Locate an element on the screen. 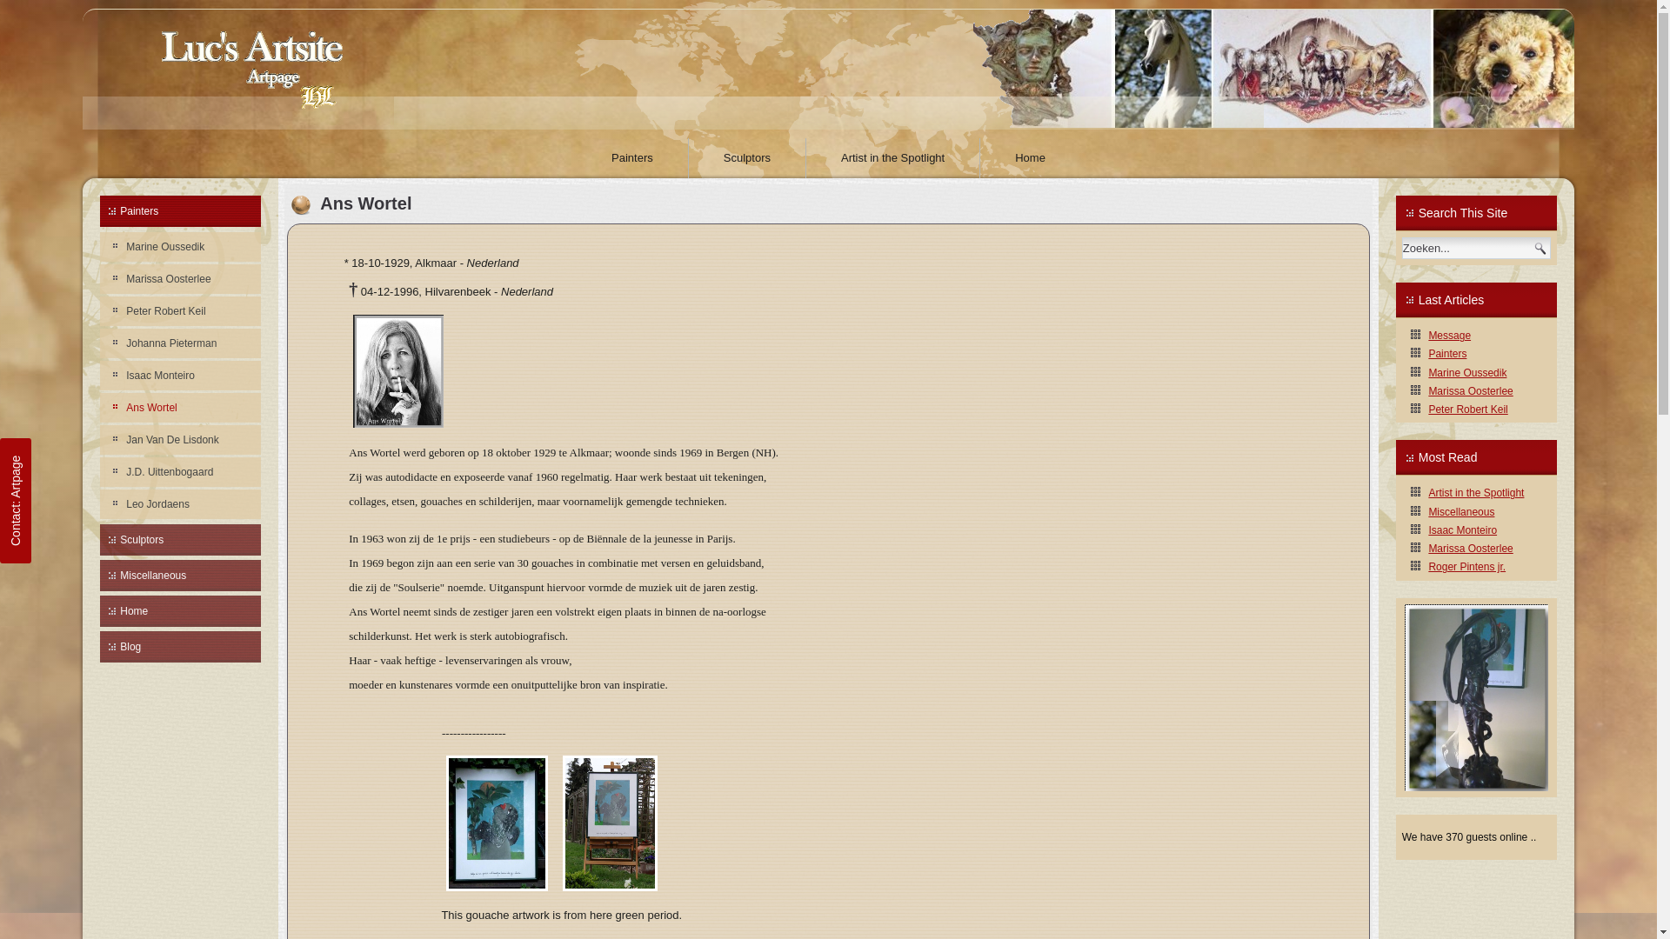  Johanna Pieterman is located at coordinates (181, 343).